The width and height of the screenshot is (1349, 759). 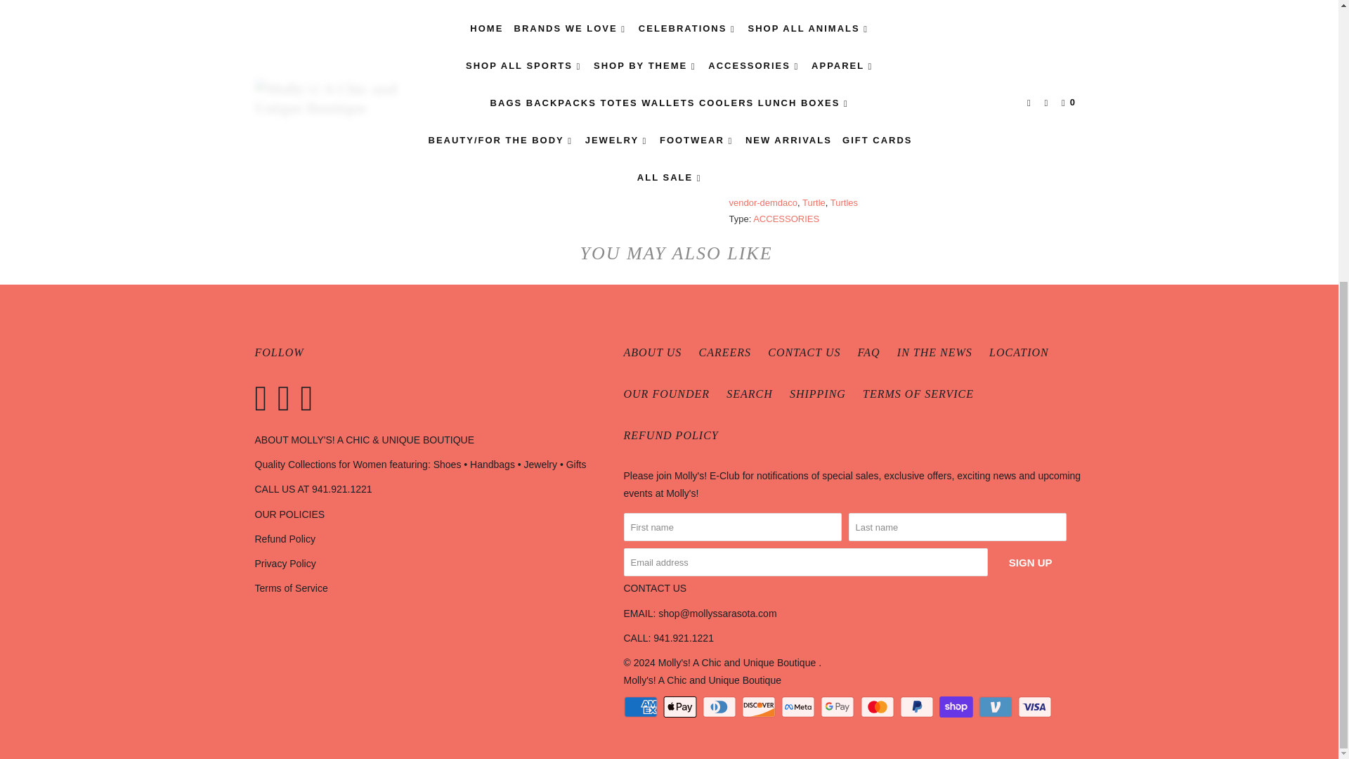 What do you see at coordinates (1031, 562) in the screenshot?
I see `Sign Up` at bounding box center [1031, 562].